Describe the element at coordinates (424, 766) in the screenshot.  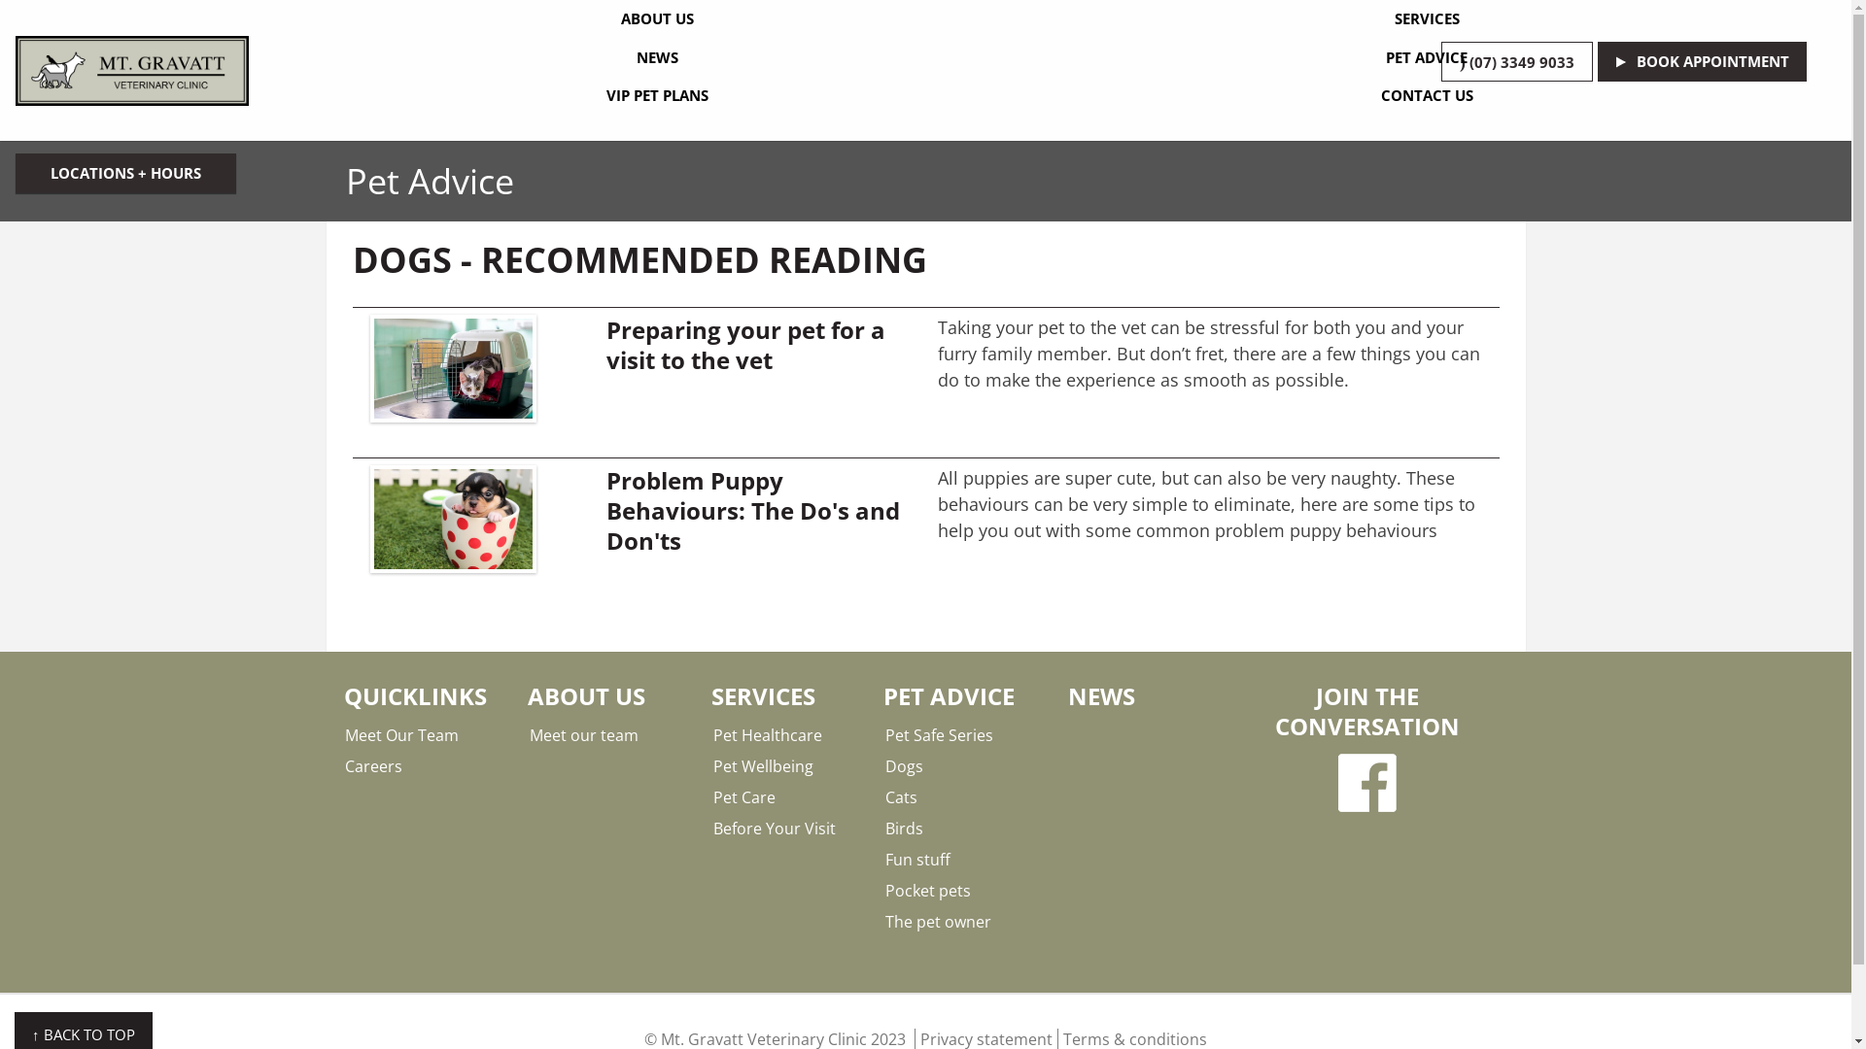
I see `Careers` at that location.